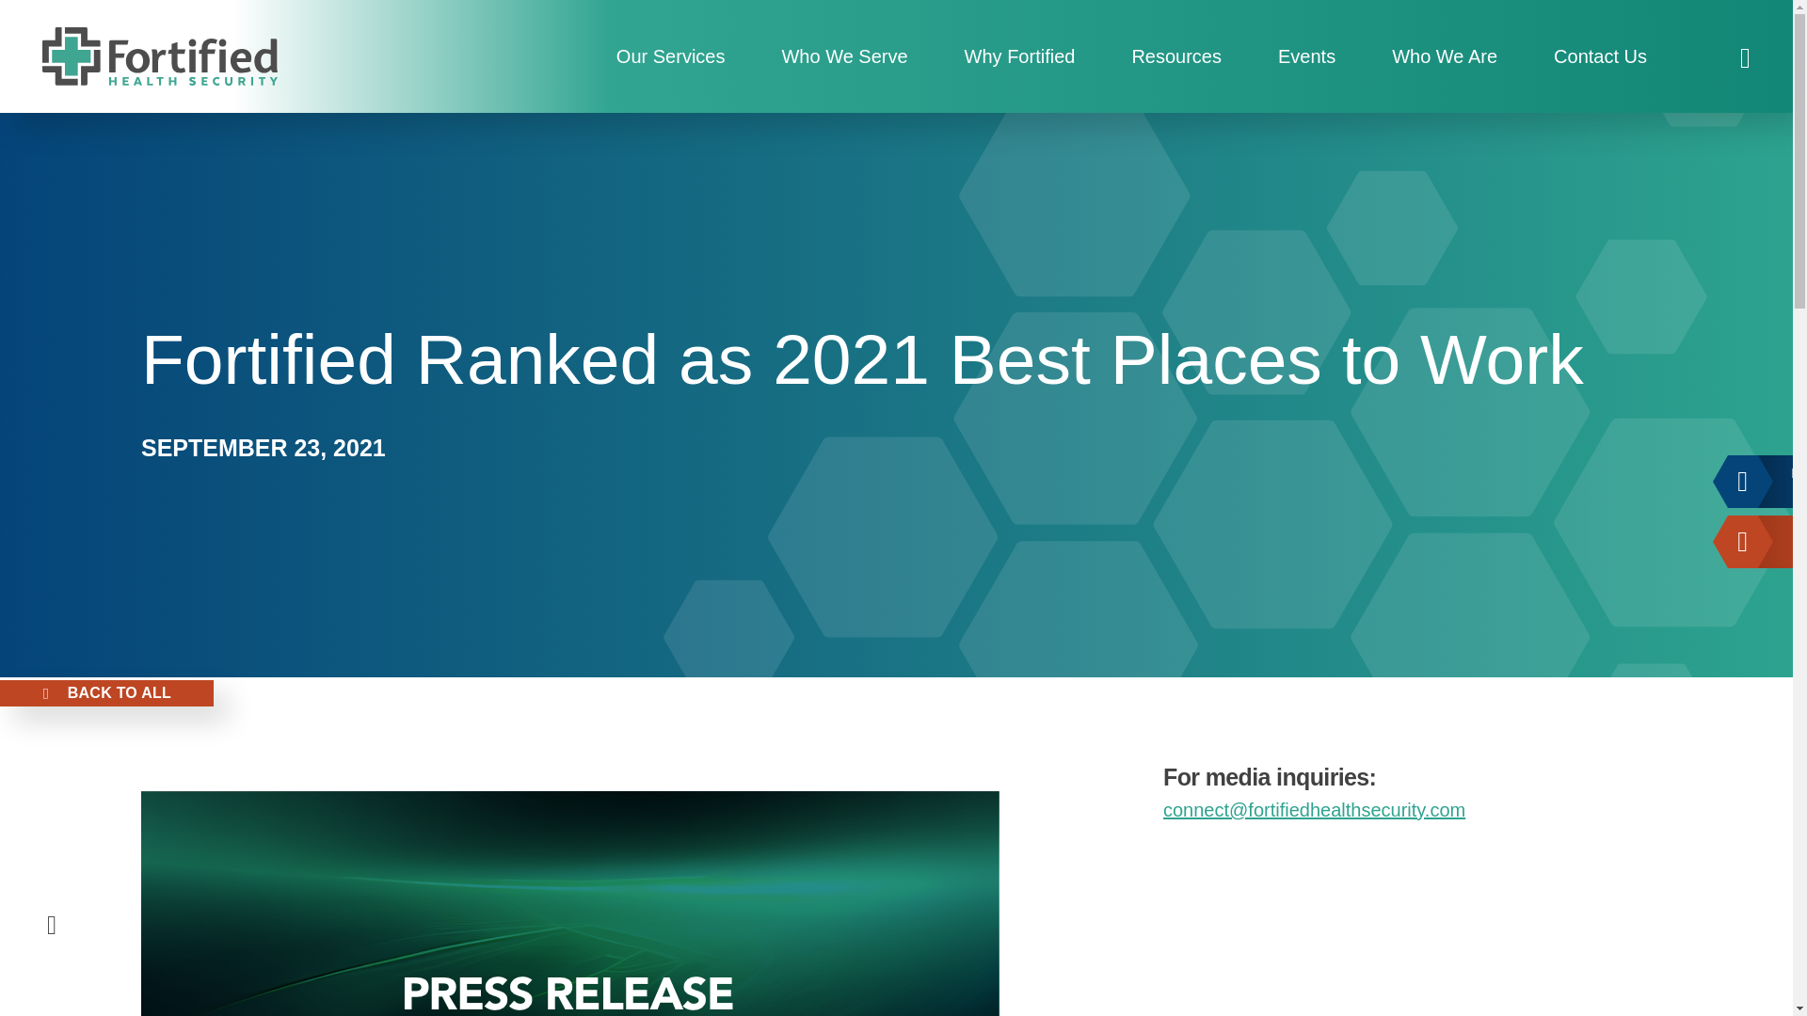 This screenshot has width=1807, height=1016. I want to click on Events, so click(1306, 56).